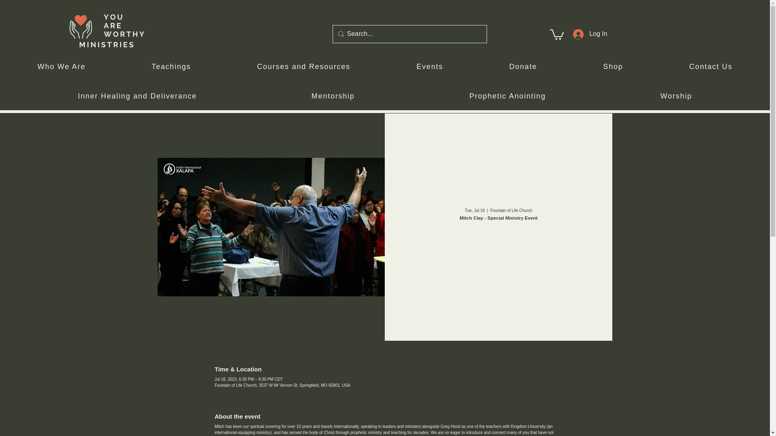 This screenshot has height=436, width=776. Describe the element at coordinates (429, 67) in the screenshot. I see `Events` at that location.